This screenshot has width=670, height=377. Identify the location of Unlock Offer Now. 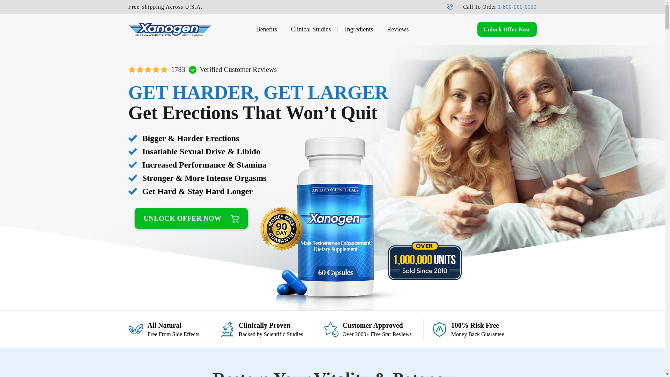
(359, 29).